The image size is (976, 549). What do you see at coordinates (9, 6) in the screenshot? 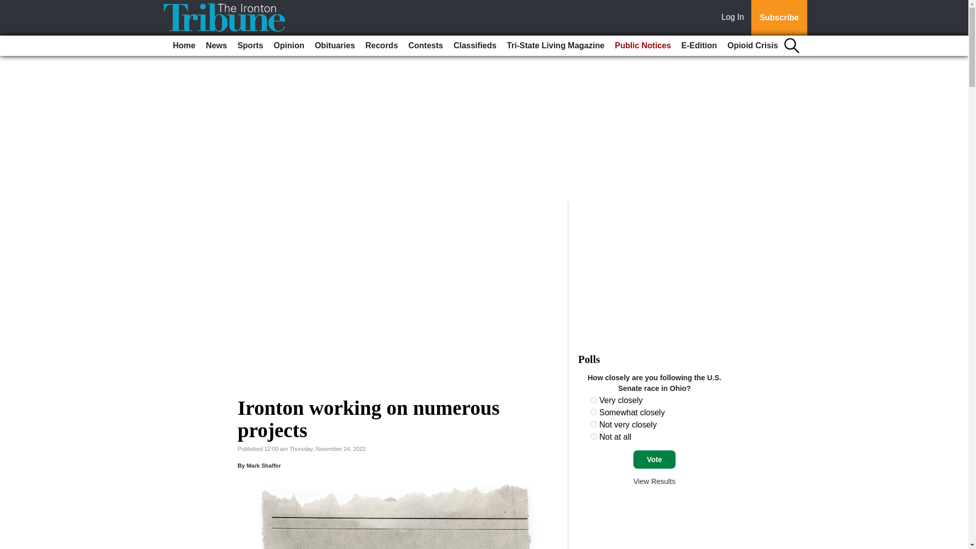
I see `Go` at bounding box center [9, 6].